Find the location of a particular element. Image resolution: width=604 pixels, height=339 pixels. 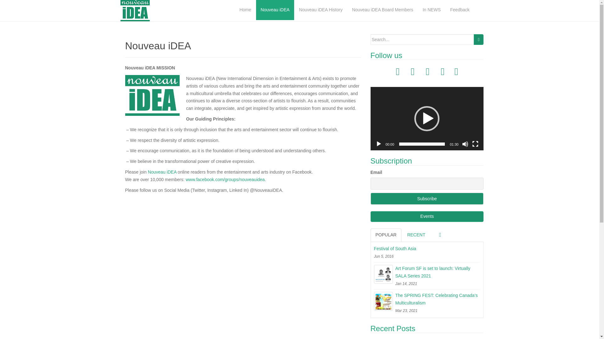

Fullscreen is located at coordinates (475, 144).